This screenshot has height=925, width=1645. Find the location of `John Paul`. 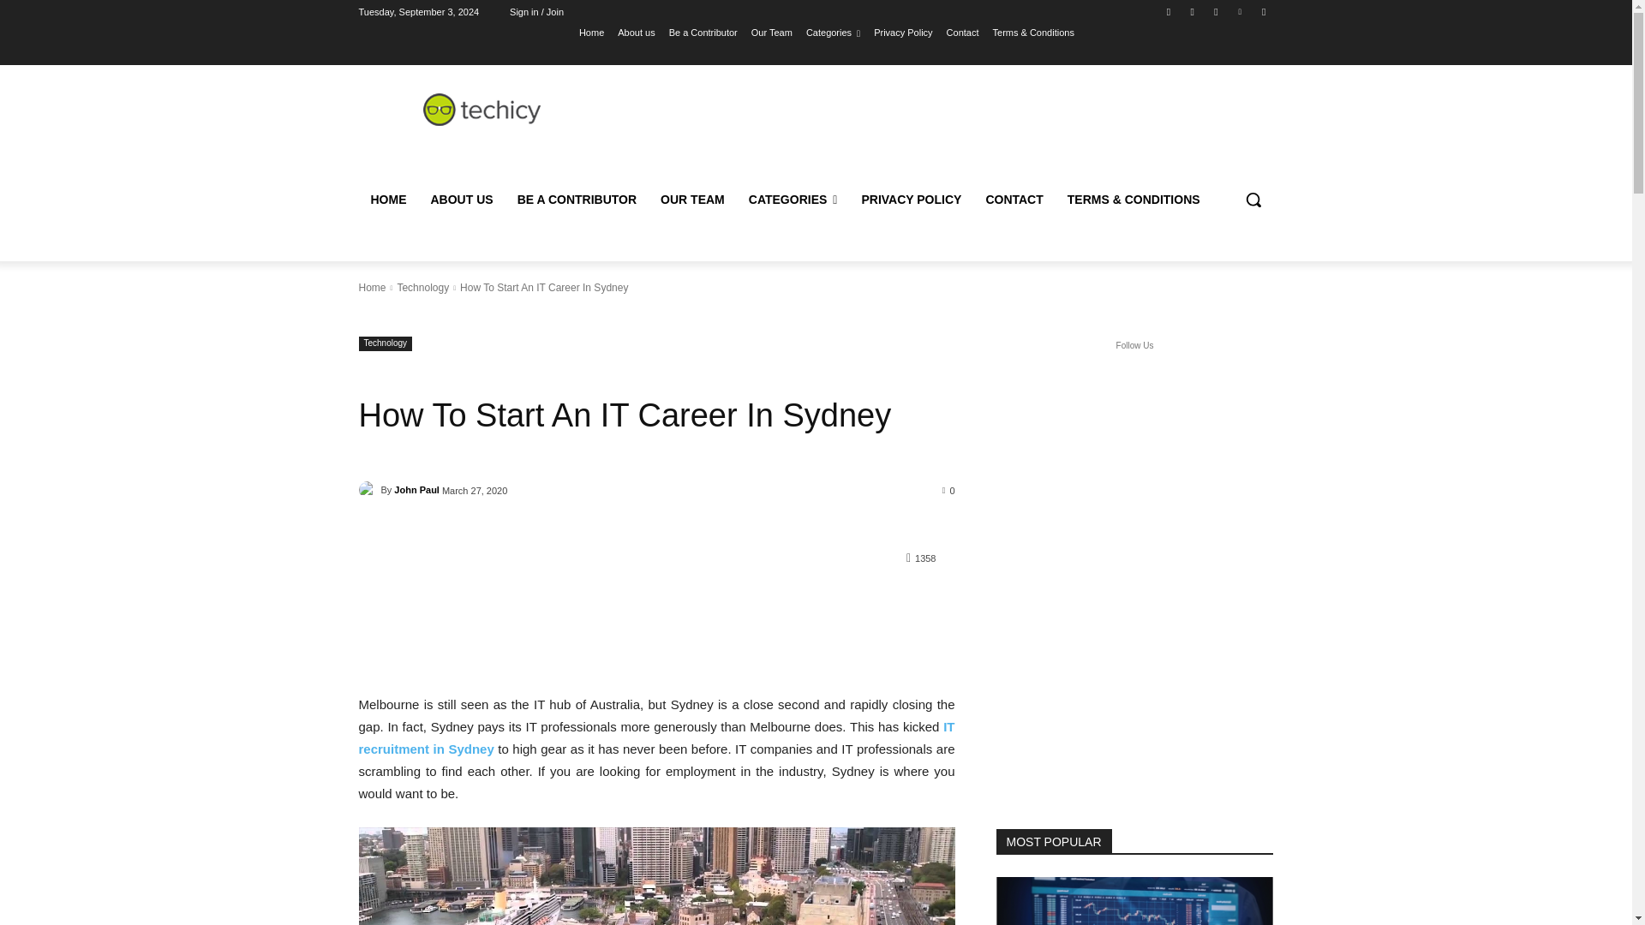

John Paul is located at coordinates (368, 490).